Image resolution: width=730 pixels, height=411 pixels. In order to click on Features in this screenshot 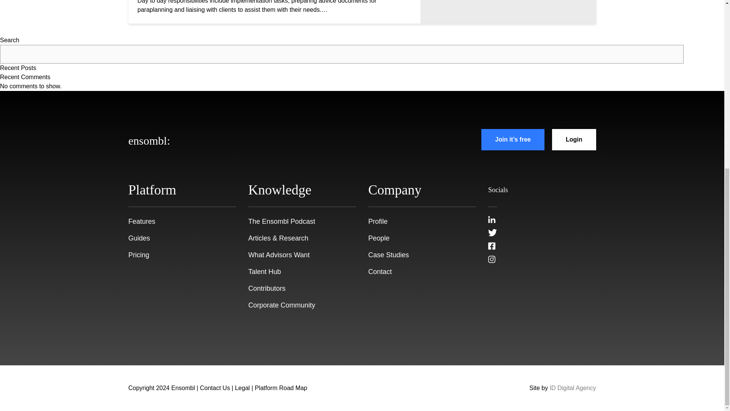, I will do `click(141, 221)`.